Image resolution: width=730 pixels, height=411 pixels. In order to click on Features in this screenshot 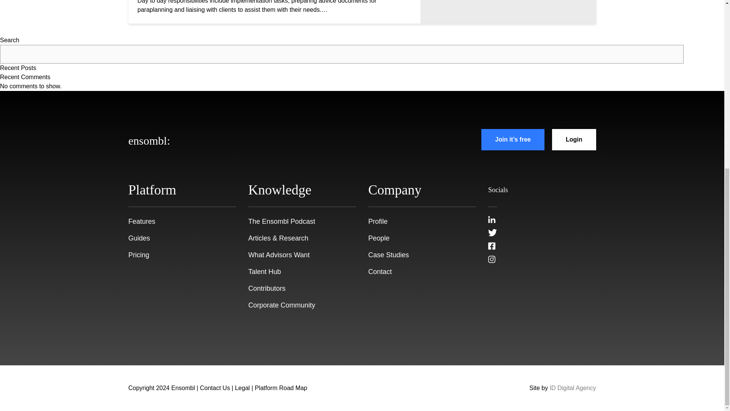, I will do `click(141, 221)`.